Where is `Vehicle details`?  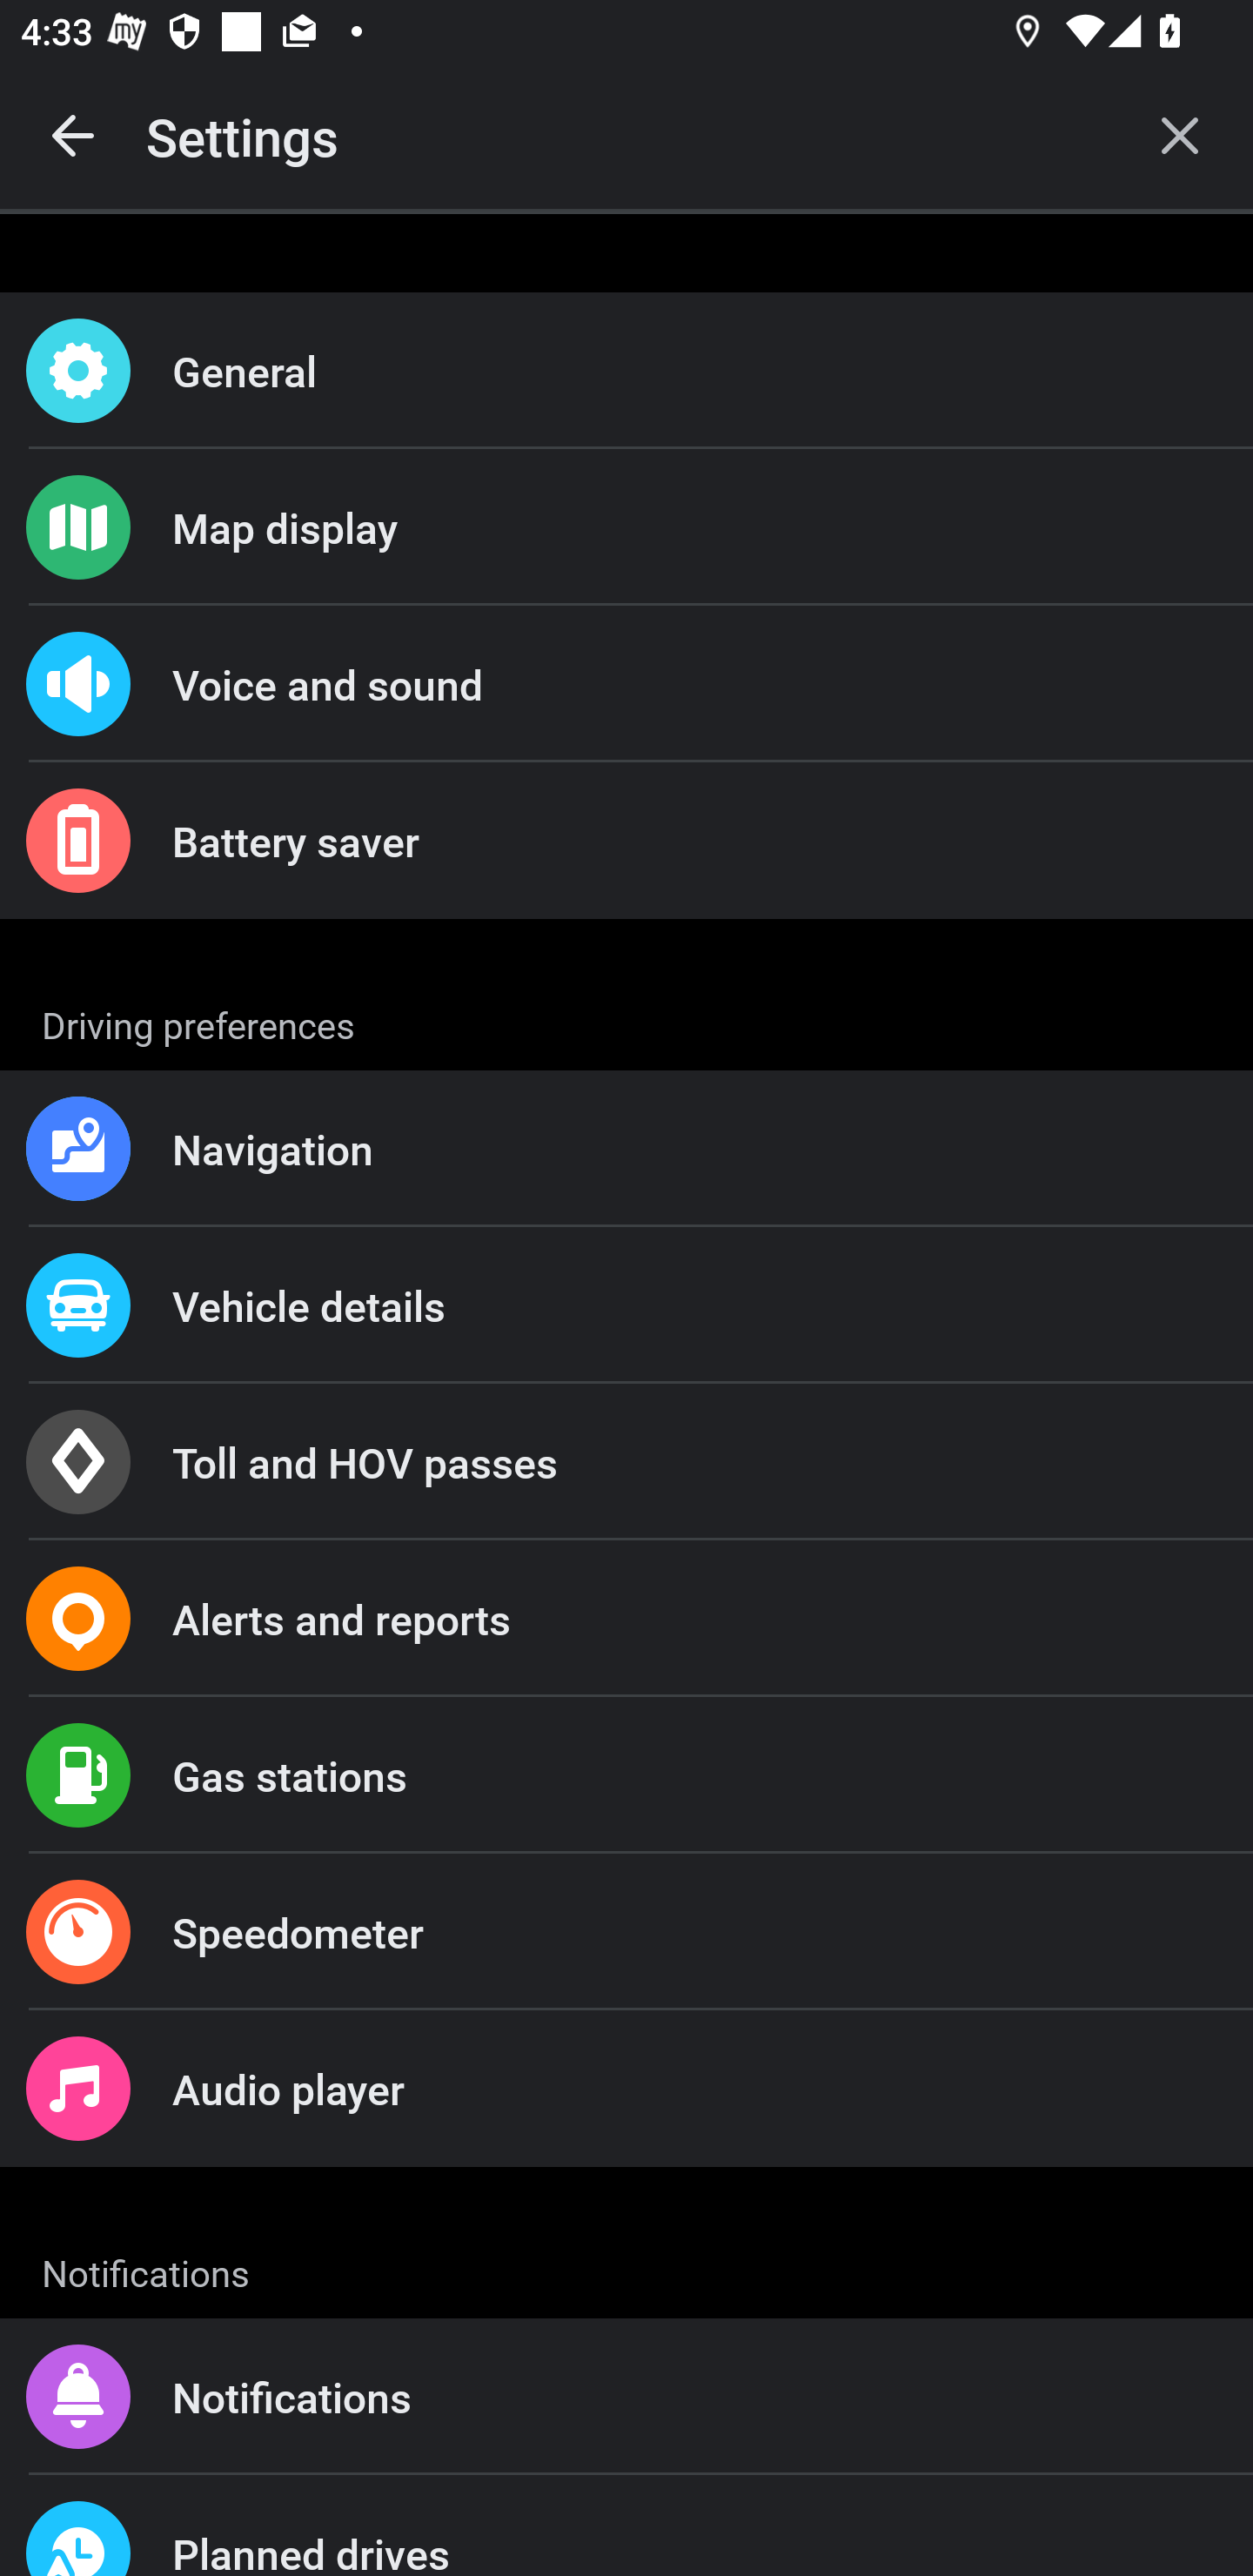 Vehicle details is located at coordinates (626, 1304).